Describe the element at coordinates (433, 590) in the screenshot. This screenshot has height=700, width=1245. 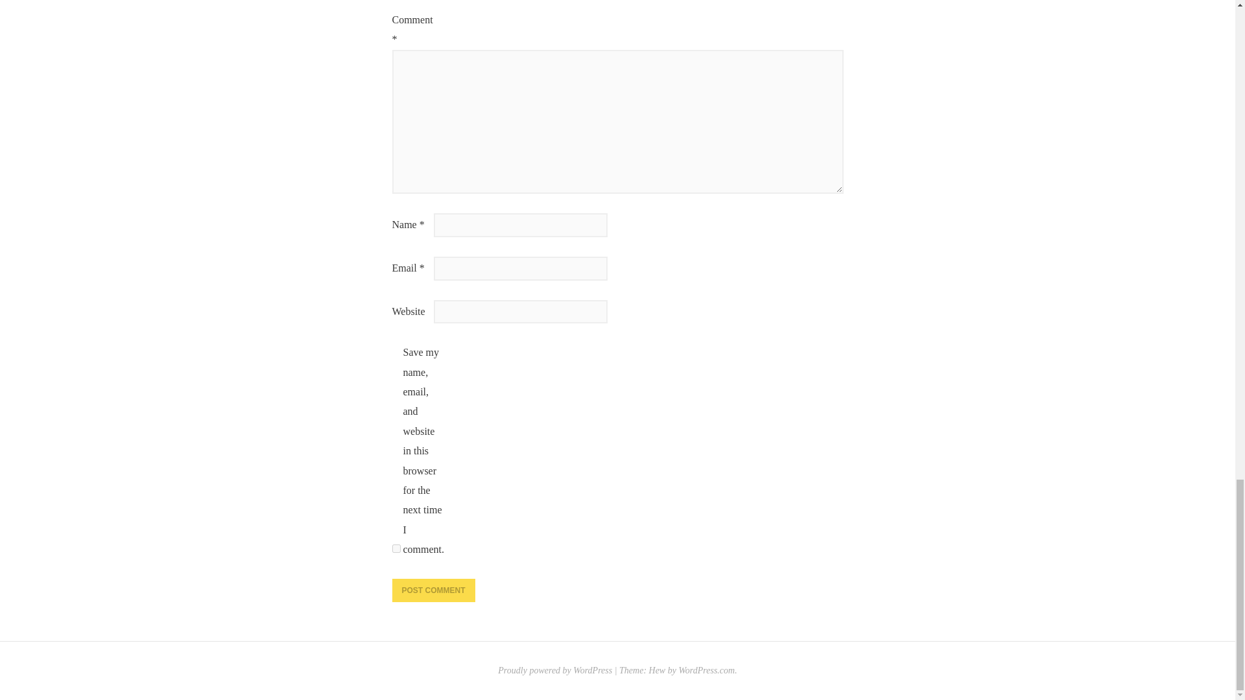
I see `Post Comment` at that location.